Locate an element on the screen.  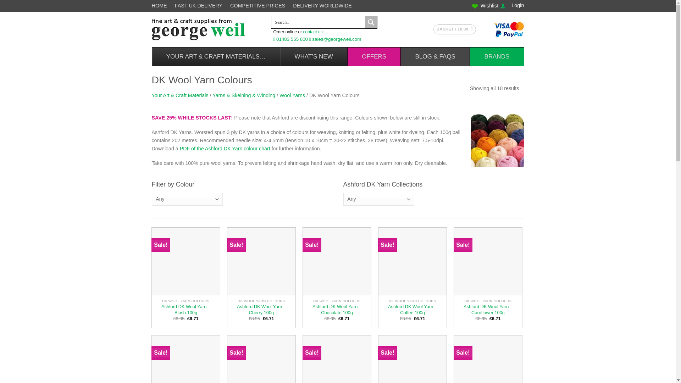
Wishlist is located at coordinates (489, 5).